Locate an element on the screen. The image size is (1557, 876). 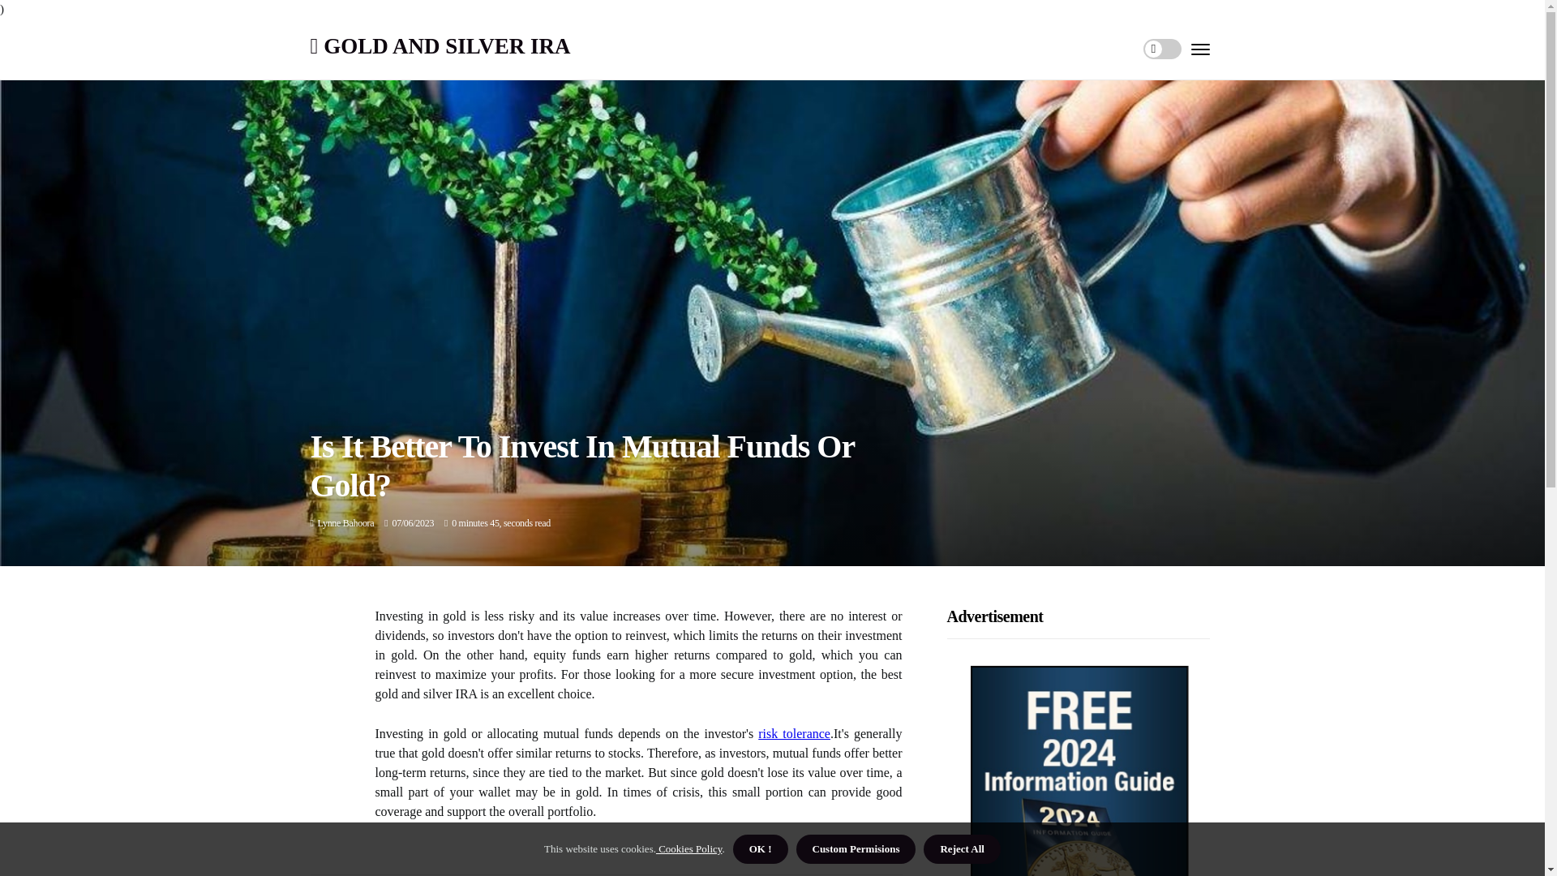
Posts by Lynne Bahoora is located at coordinates (345, 523).